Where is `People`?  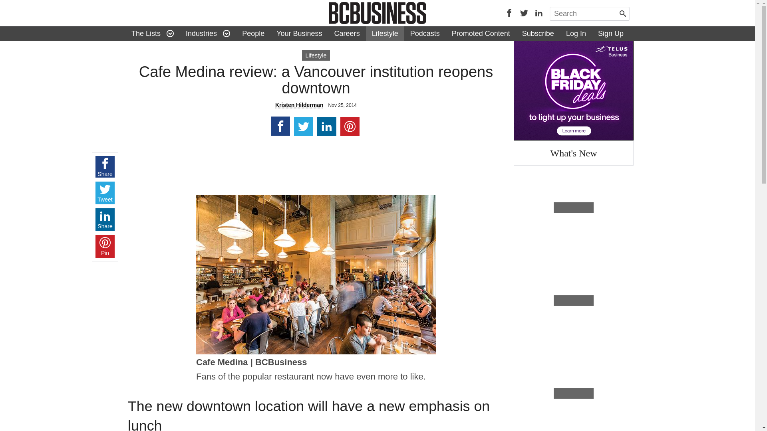 People is located at coordinates (253, 34).